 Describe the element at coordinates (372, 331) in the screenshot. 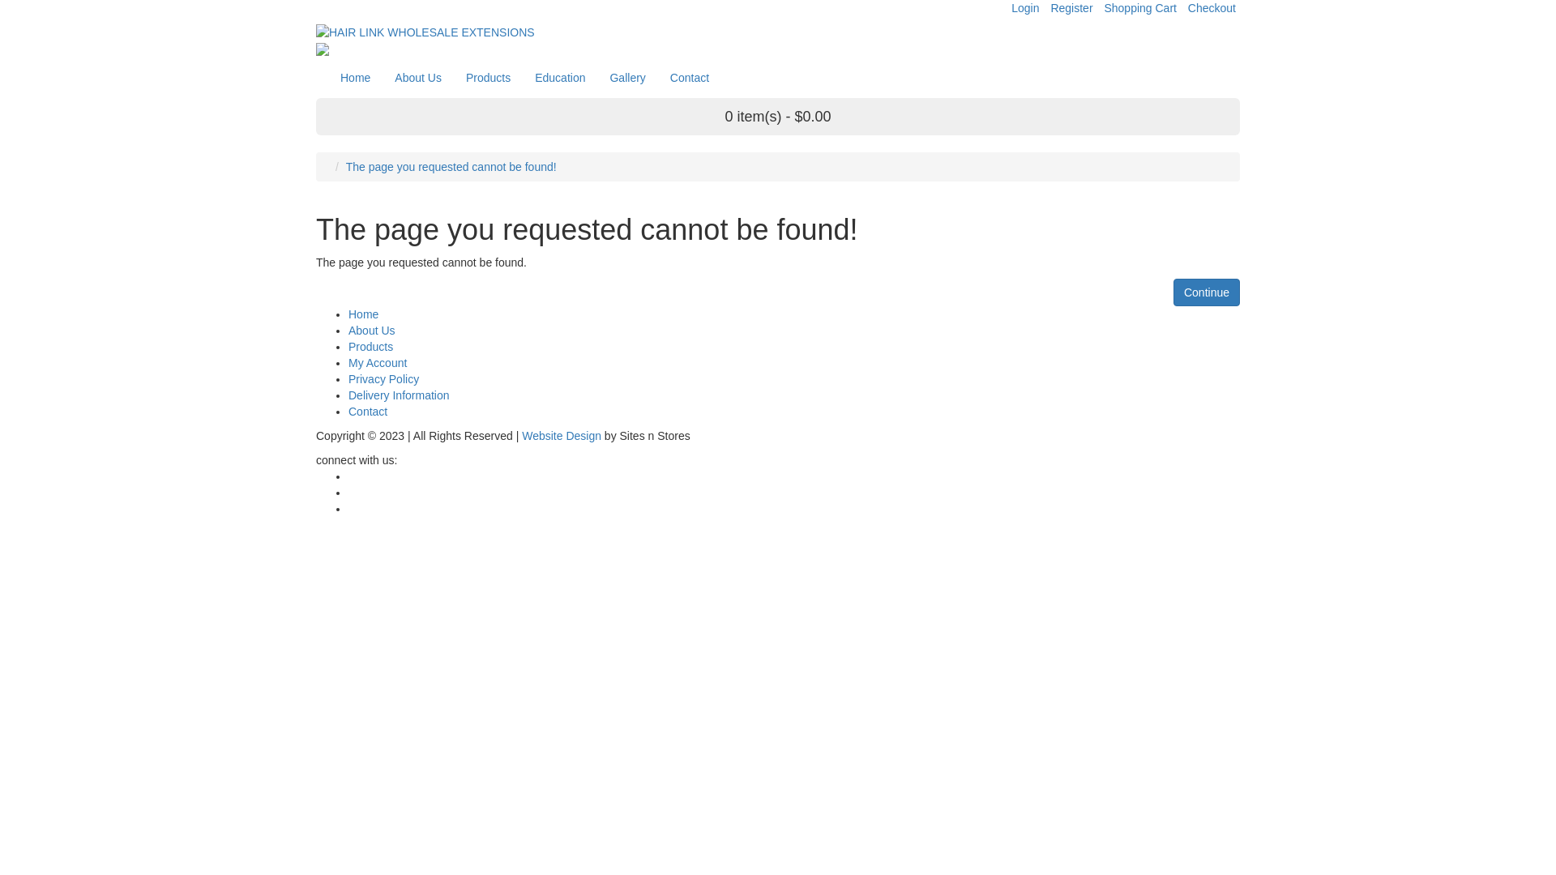

I see `About Us` at that location.